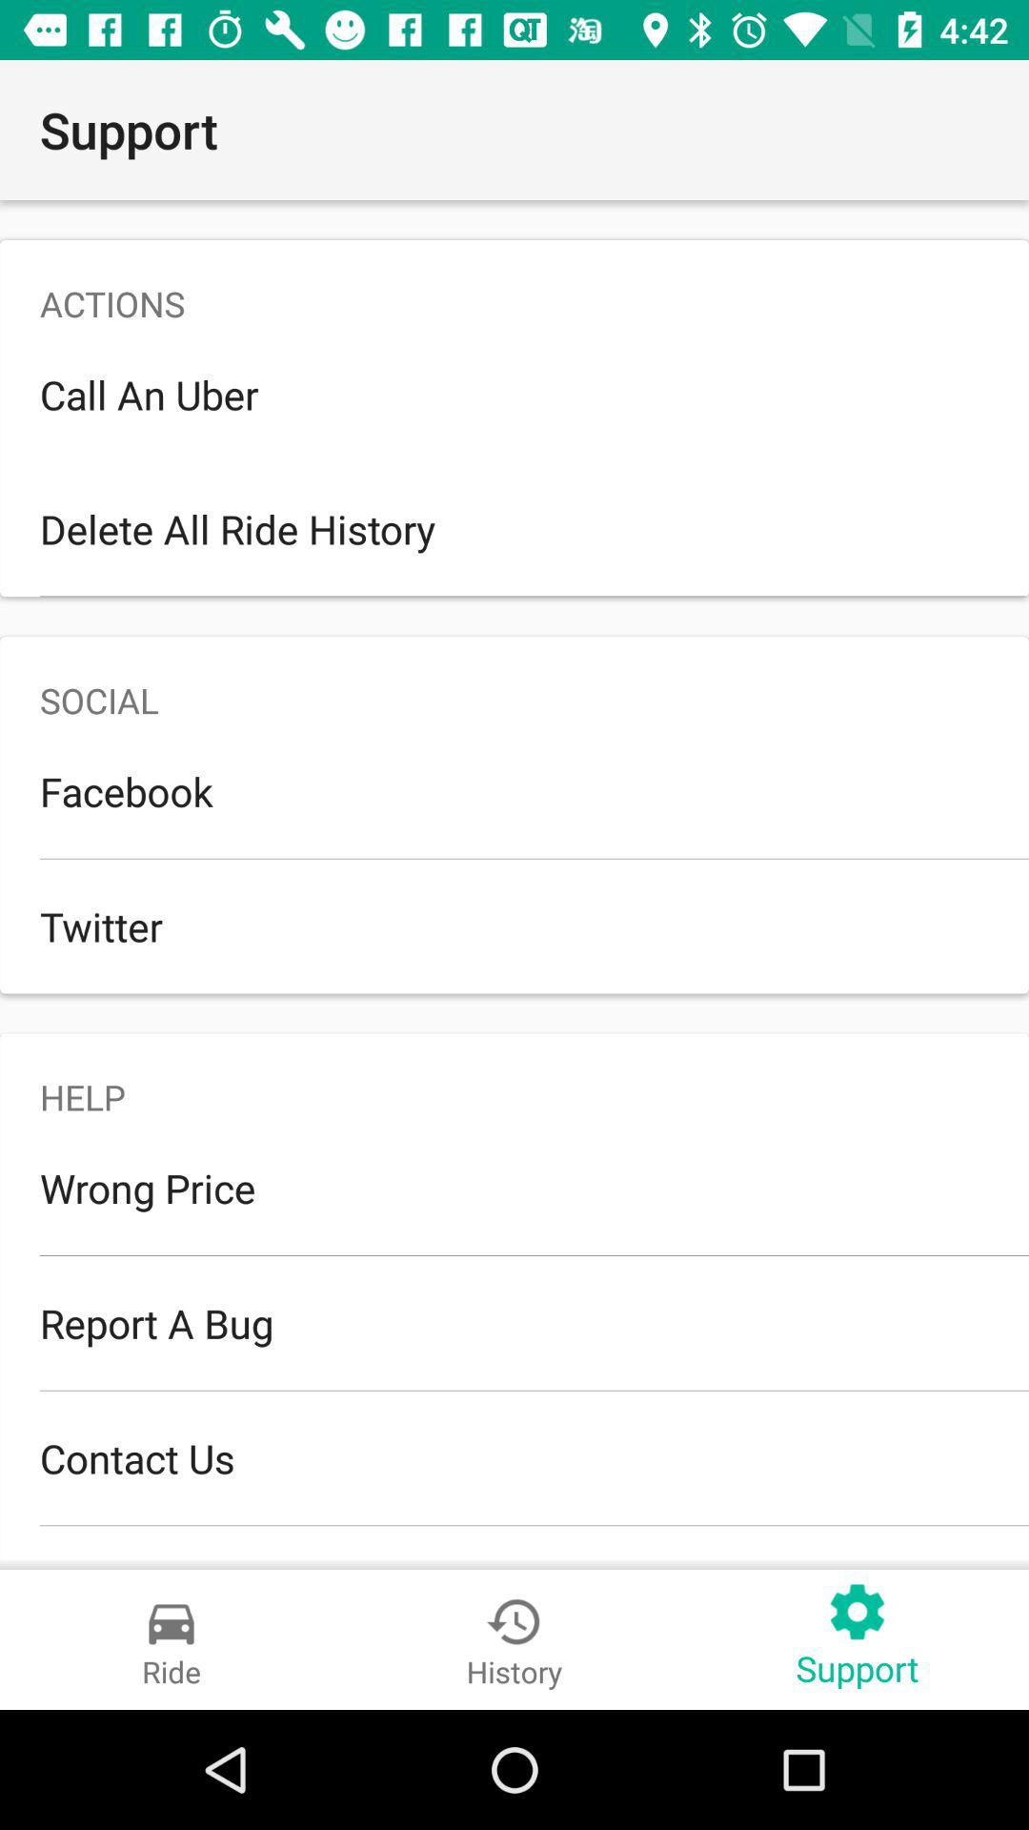  Describe the element at coordinates (514, 528) in the screenshot. I see `swipe to the delete all ride icon` at that location.